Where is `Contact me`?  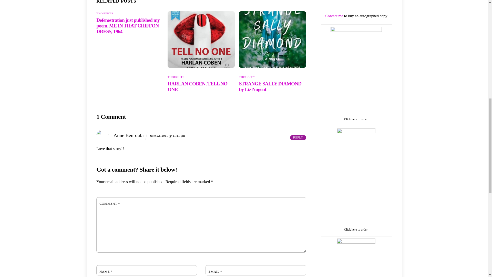
Contact me is located at coordinates (334, 16).